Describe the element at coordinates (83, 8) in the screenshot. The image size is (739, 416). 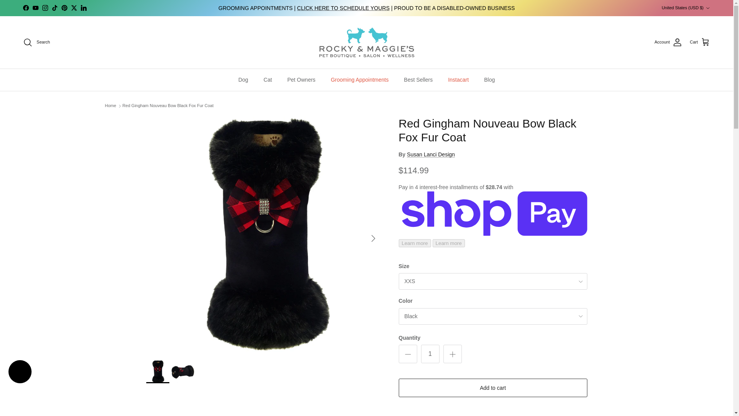
I see `LinkedIn` at that location.